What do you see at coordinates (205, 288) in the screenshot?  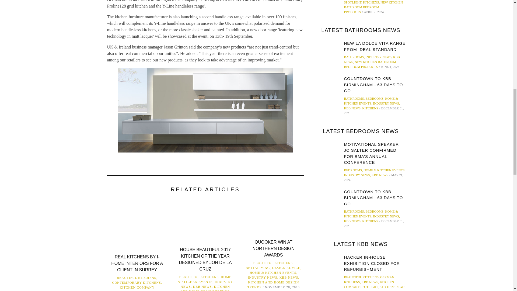 I see `KITCHEN AND HOME DESIGN TRENDS` at bounding box center [205, 288].